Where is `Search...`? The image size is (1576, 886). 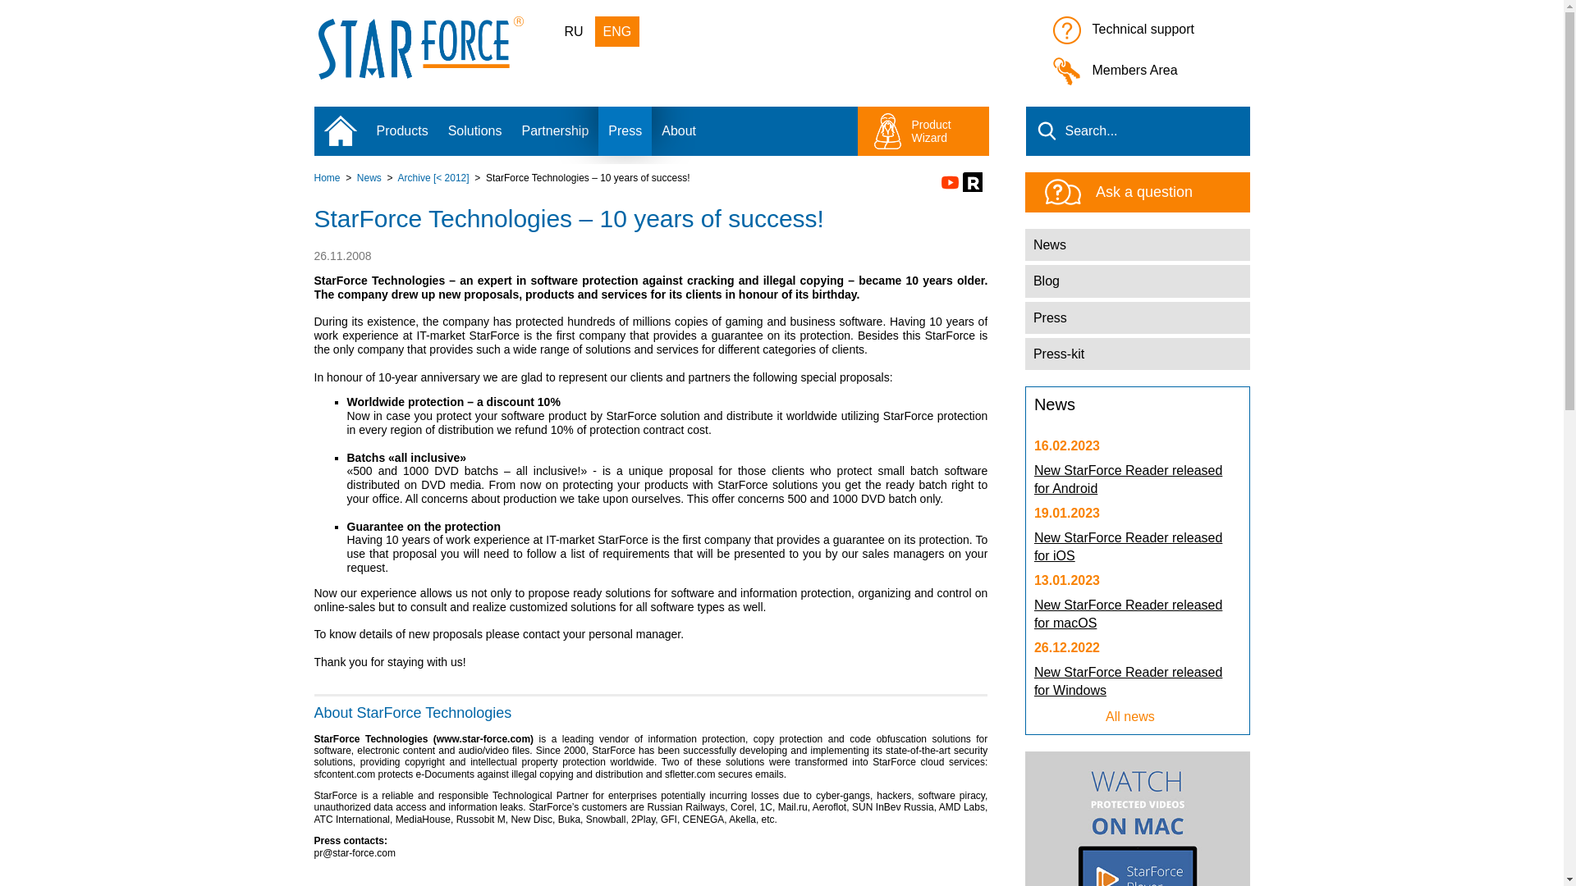 Search... is located at coordinates (1138, 131).